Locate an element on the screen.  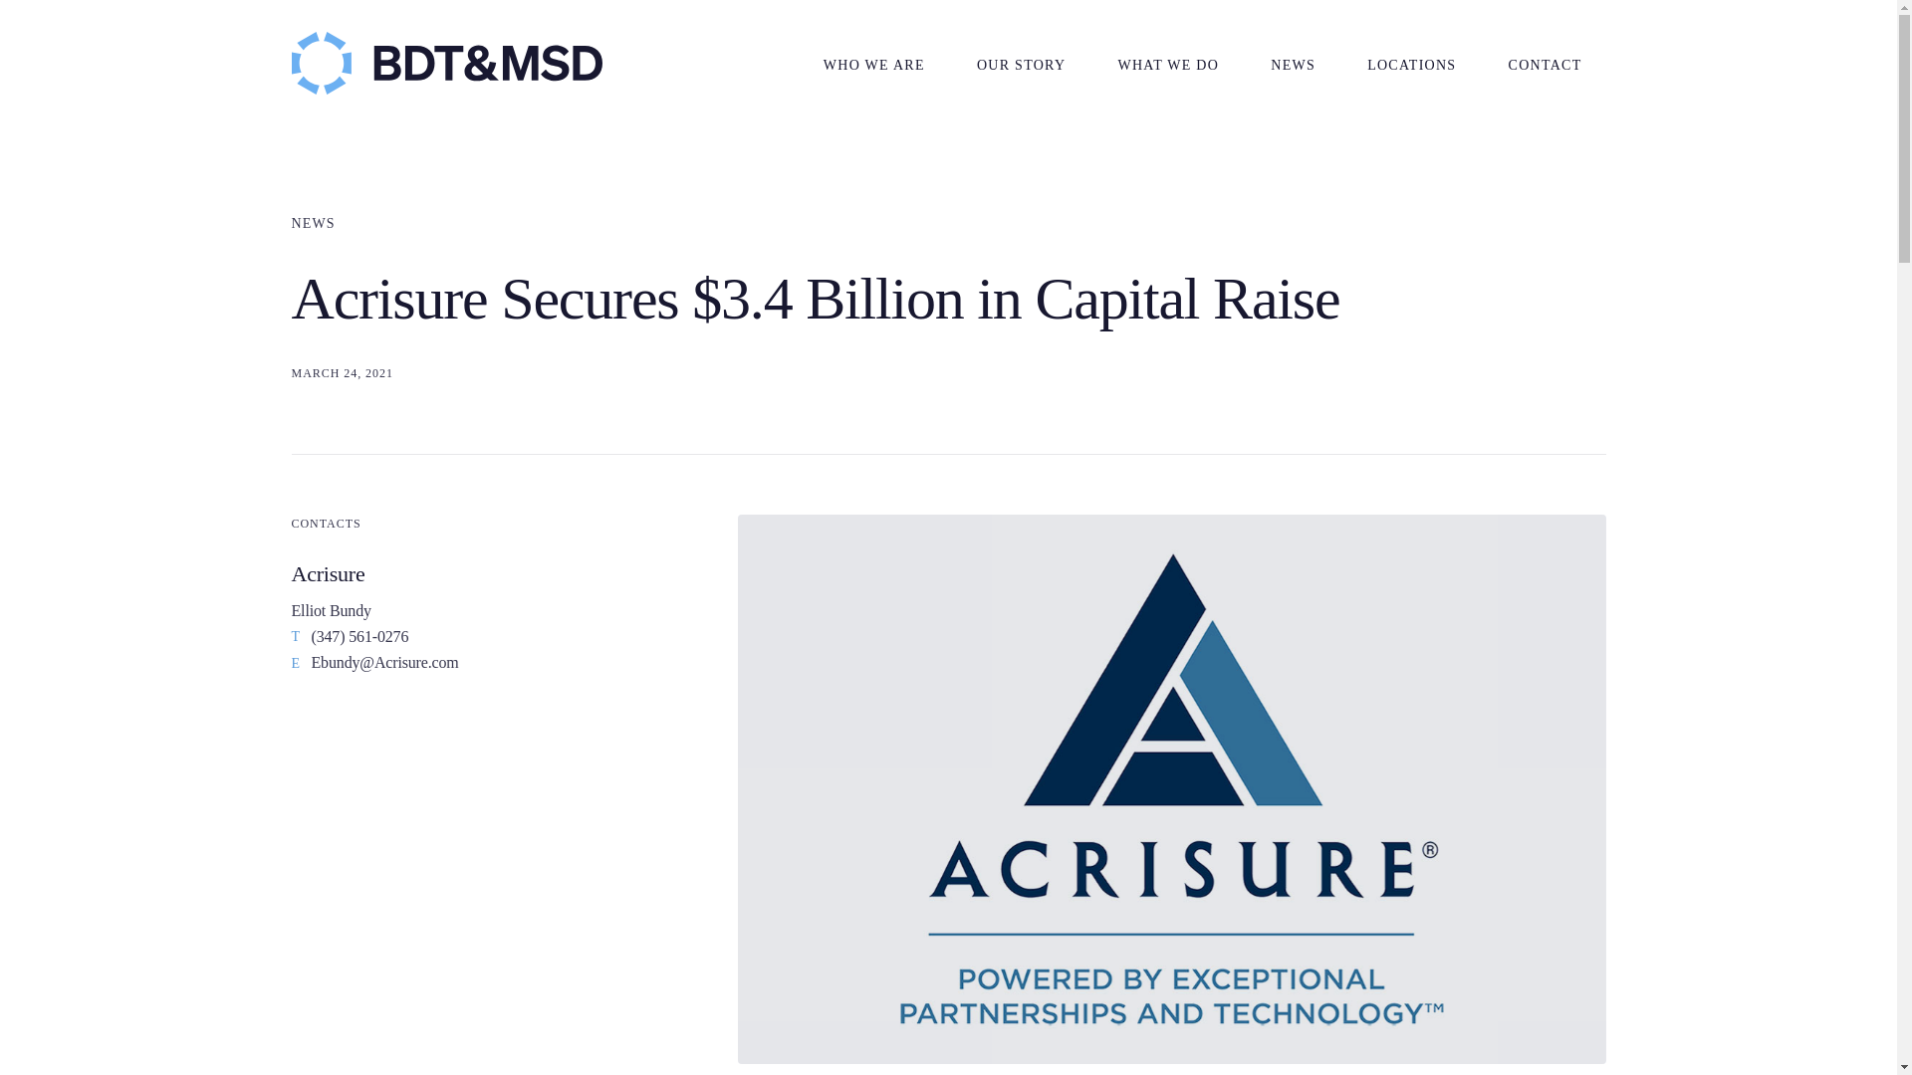
NEWS is located at coordinates (1293, 65).